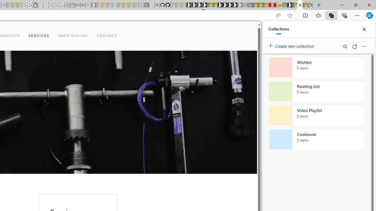 This screenshot has height=211, width=376. Describe the element at coordinates (285, 5) in the screenshot. I see `New tab` at that location.